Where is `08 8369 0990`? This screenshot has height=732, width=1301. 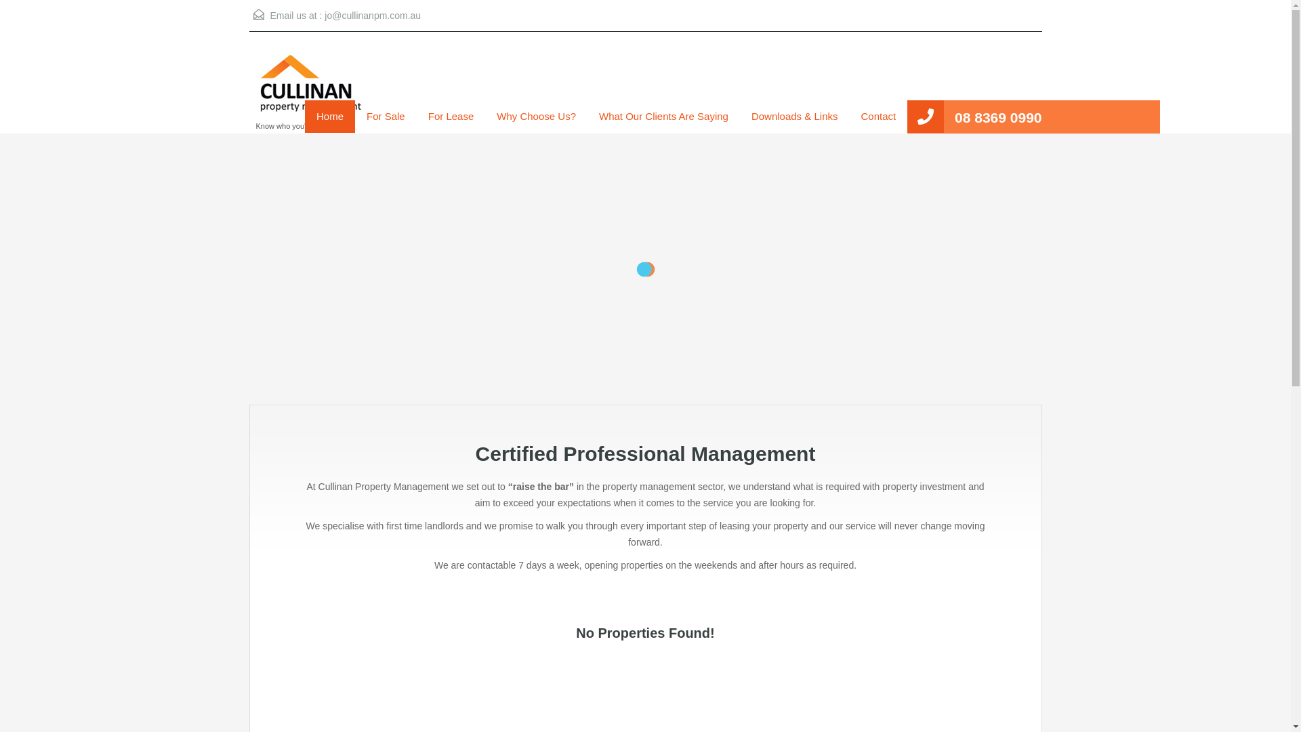
08 8369 0990 is located at coordinates (998, 118).